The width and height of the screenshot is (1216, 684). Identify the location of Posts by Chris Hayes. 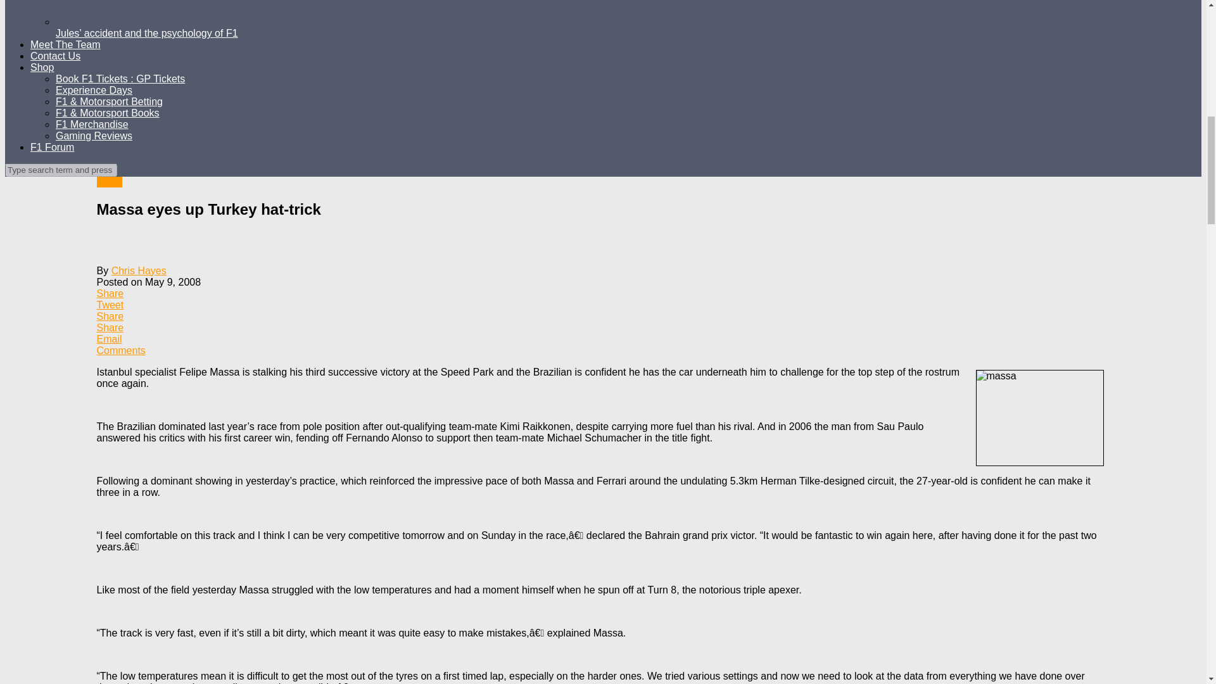
(139, 271).